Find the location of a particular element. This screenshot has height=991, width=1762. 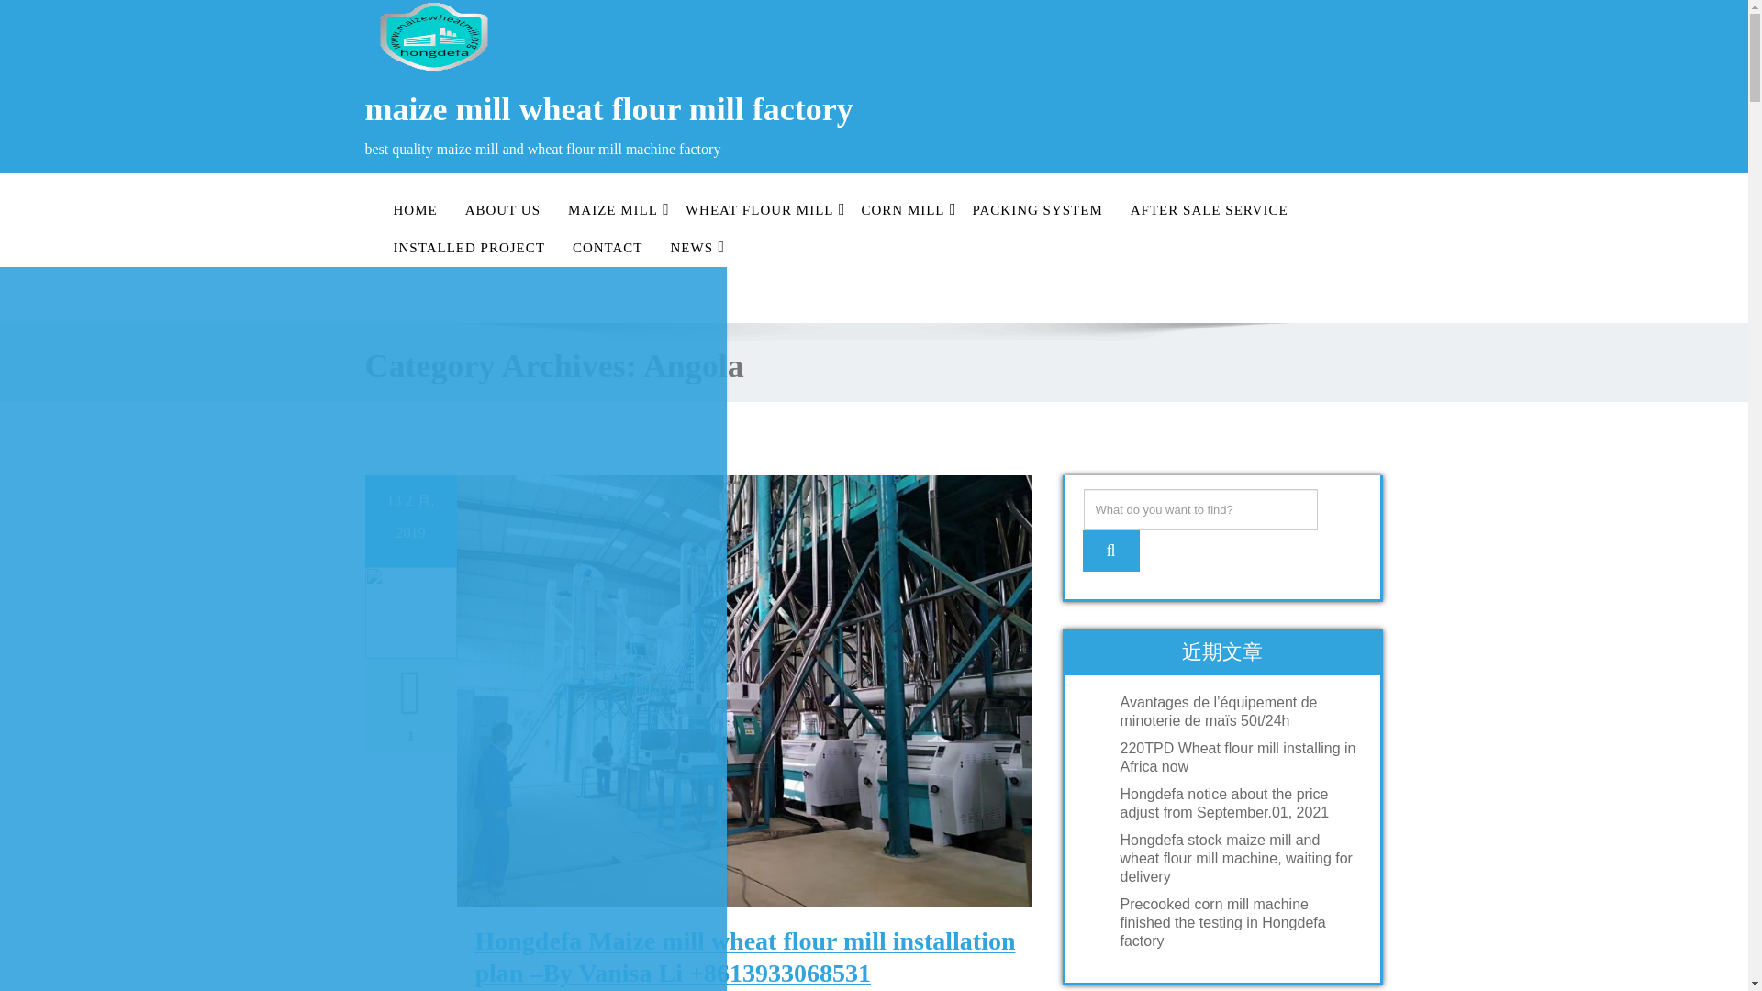

maize mill wheat flour mill factory is located at coordinates (613, 149).